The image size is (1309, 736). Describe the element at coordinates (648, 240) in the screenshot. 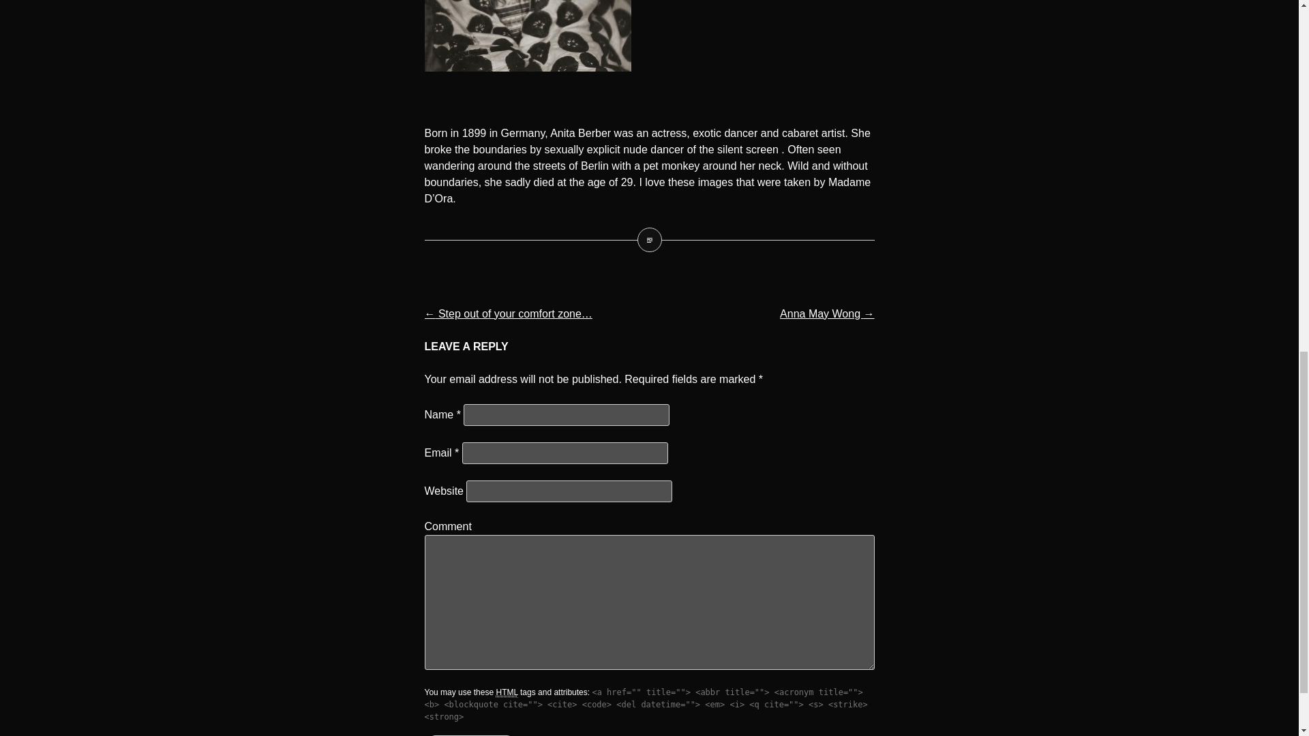

I see `Anita Berber` at that location.